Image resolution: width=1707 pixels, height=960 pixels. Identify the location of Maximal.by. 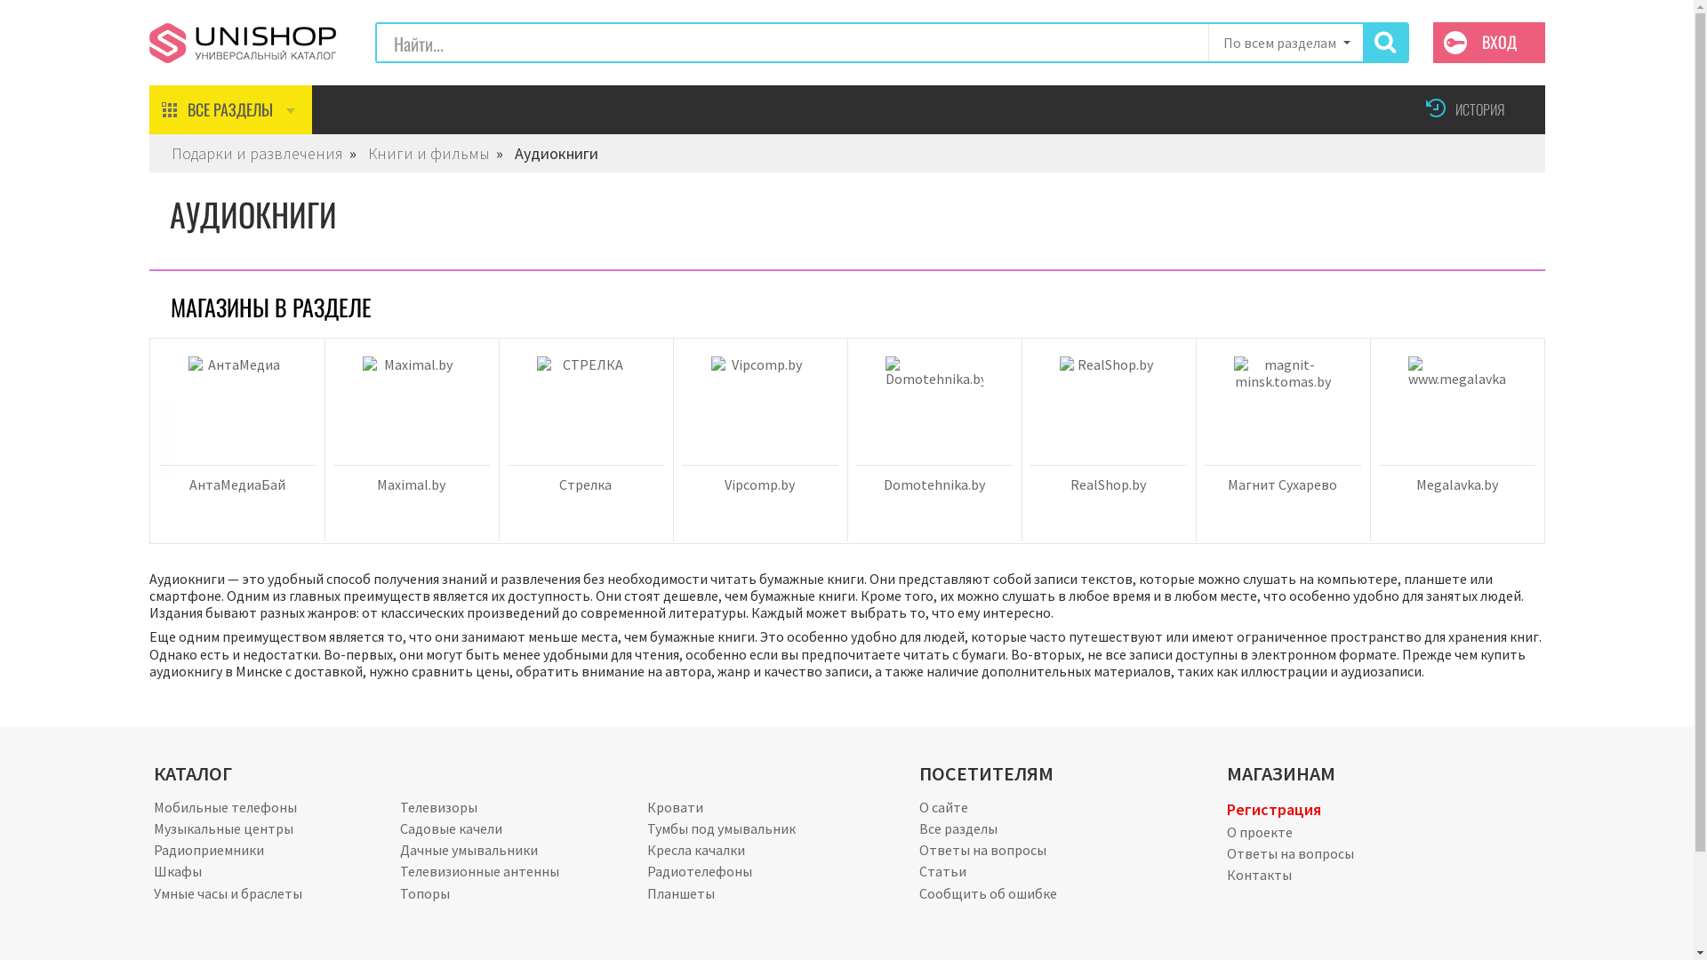
(411, 484).